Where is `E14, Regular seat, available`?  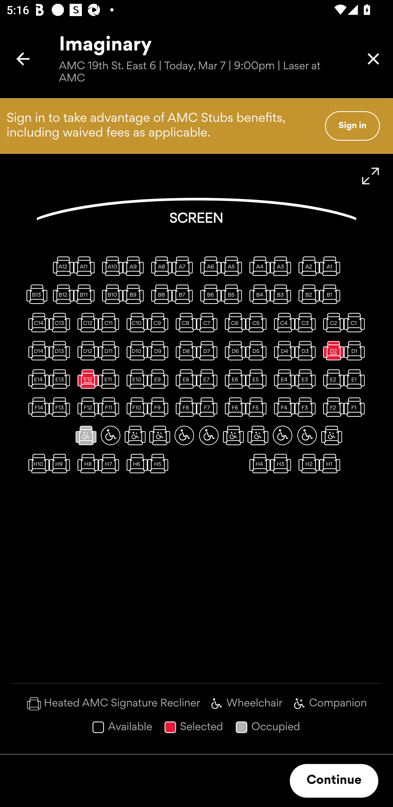 E14, Regular seat, available is located at coordinates (37, 379).